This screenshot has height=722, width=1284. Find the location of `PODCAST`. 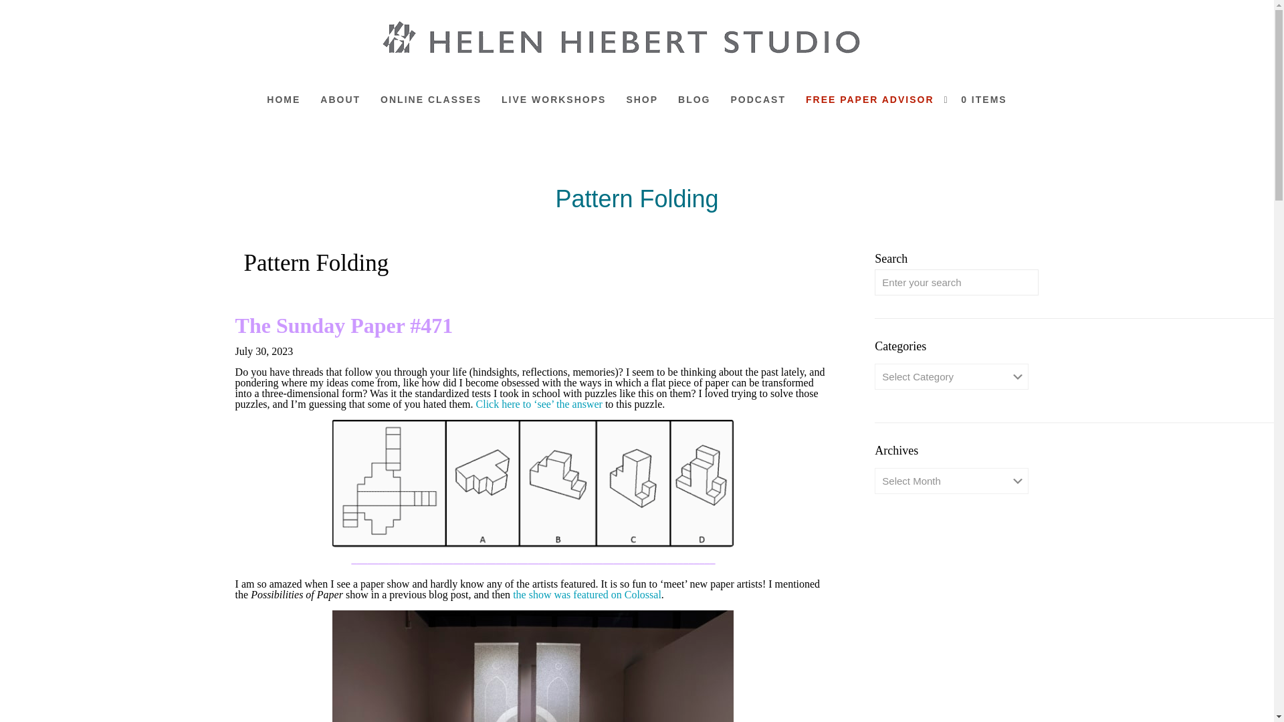

PODCAST is located at coordinates (758, 99).